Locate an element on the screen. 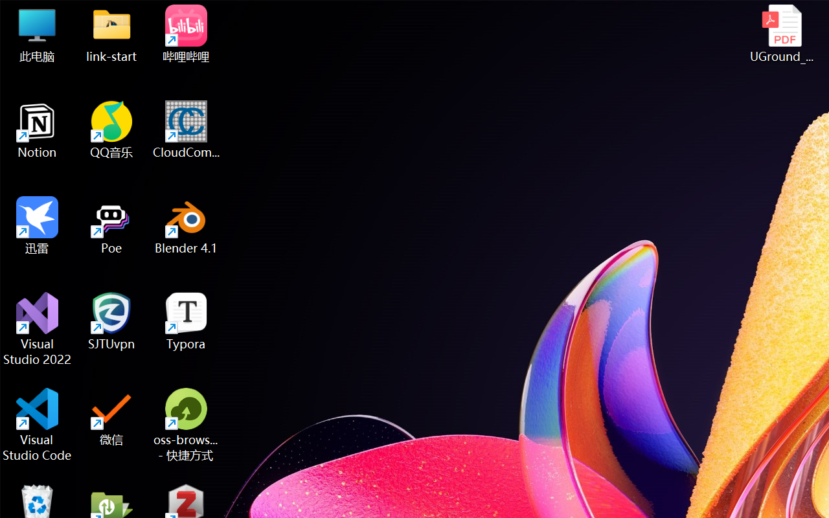  Visual Studio 2022 is located at coordinates (38, 329).